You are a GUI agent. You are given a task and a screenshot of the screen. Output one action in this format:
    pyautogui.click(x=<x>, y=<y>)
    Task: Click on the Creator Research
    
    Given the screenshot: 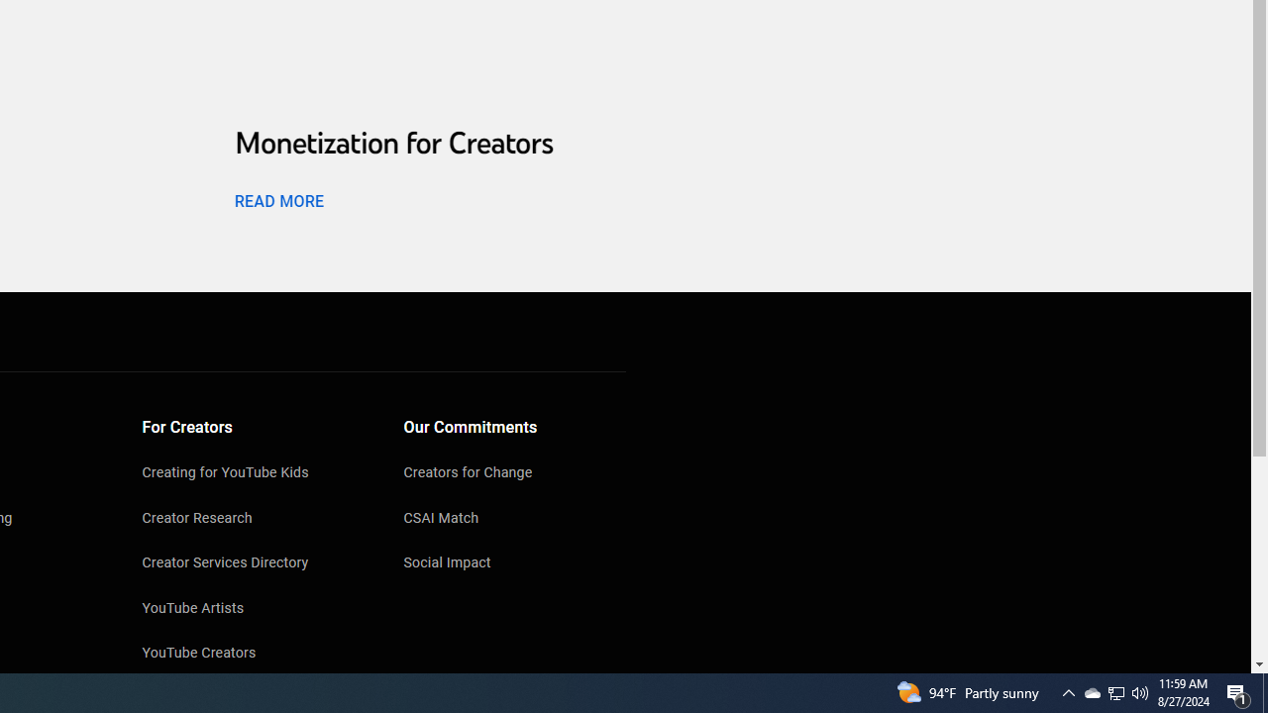 What is the action you would take?
    pyautogui.click(x=254, y=519)
    